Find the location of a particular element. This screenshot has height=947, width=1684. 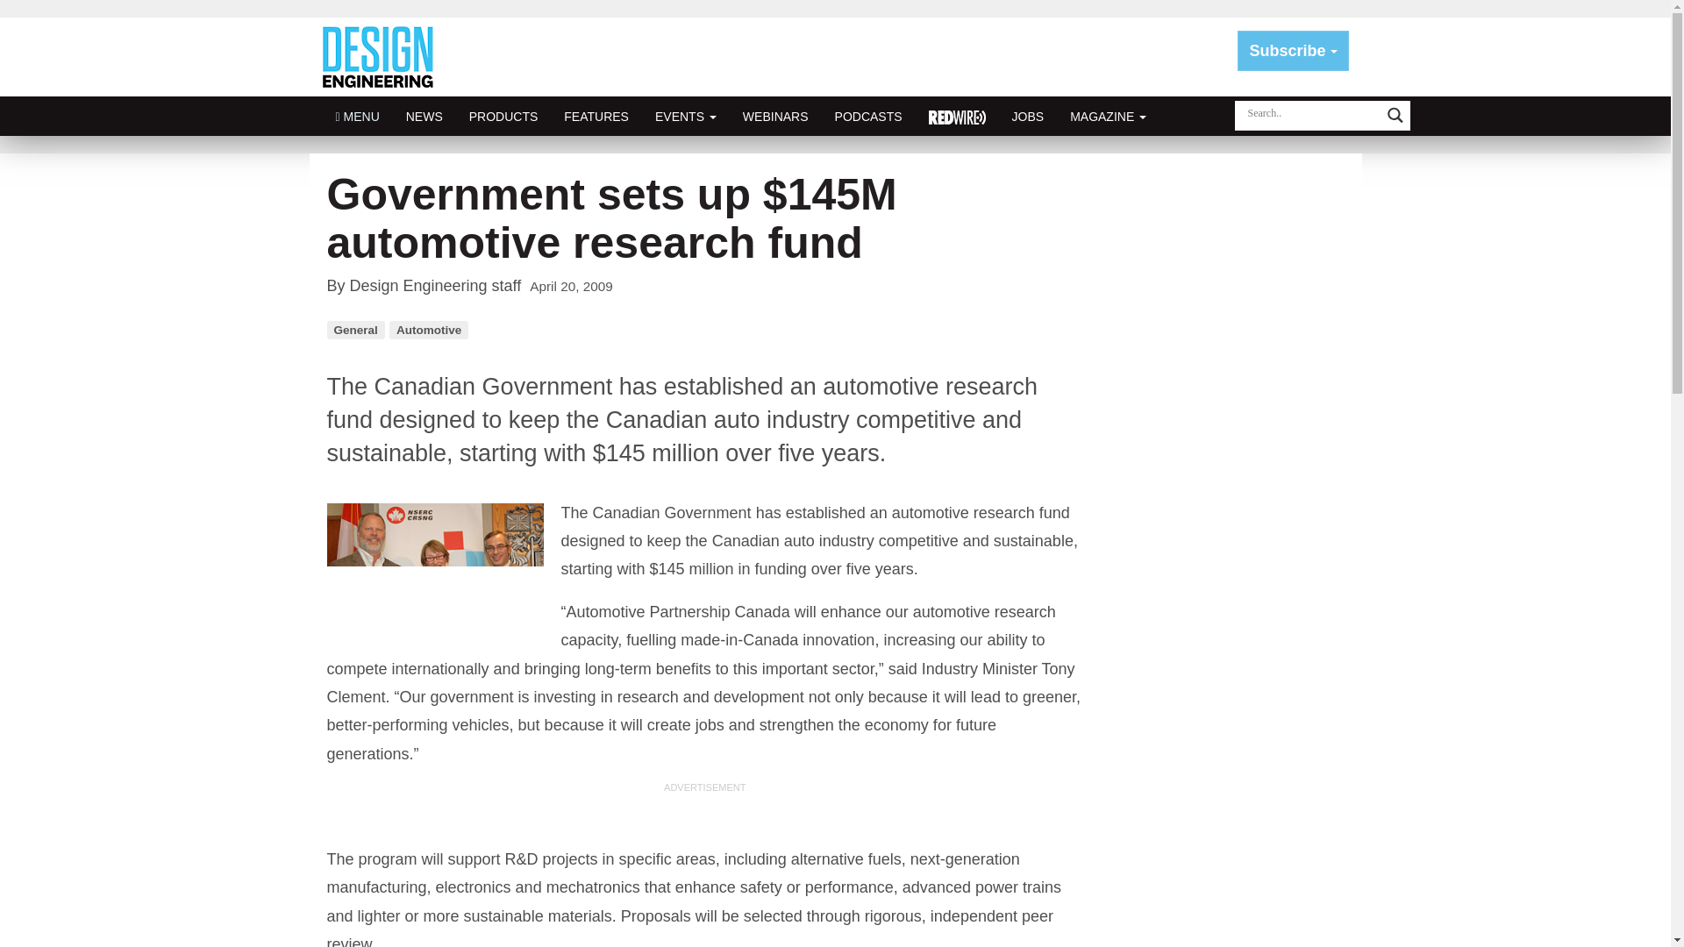

Subscribe is located at coordinates (1293, 51).